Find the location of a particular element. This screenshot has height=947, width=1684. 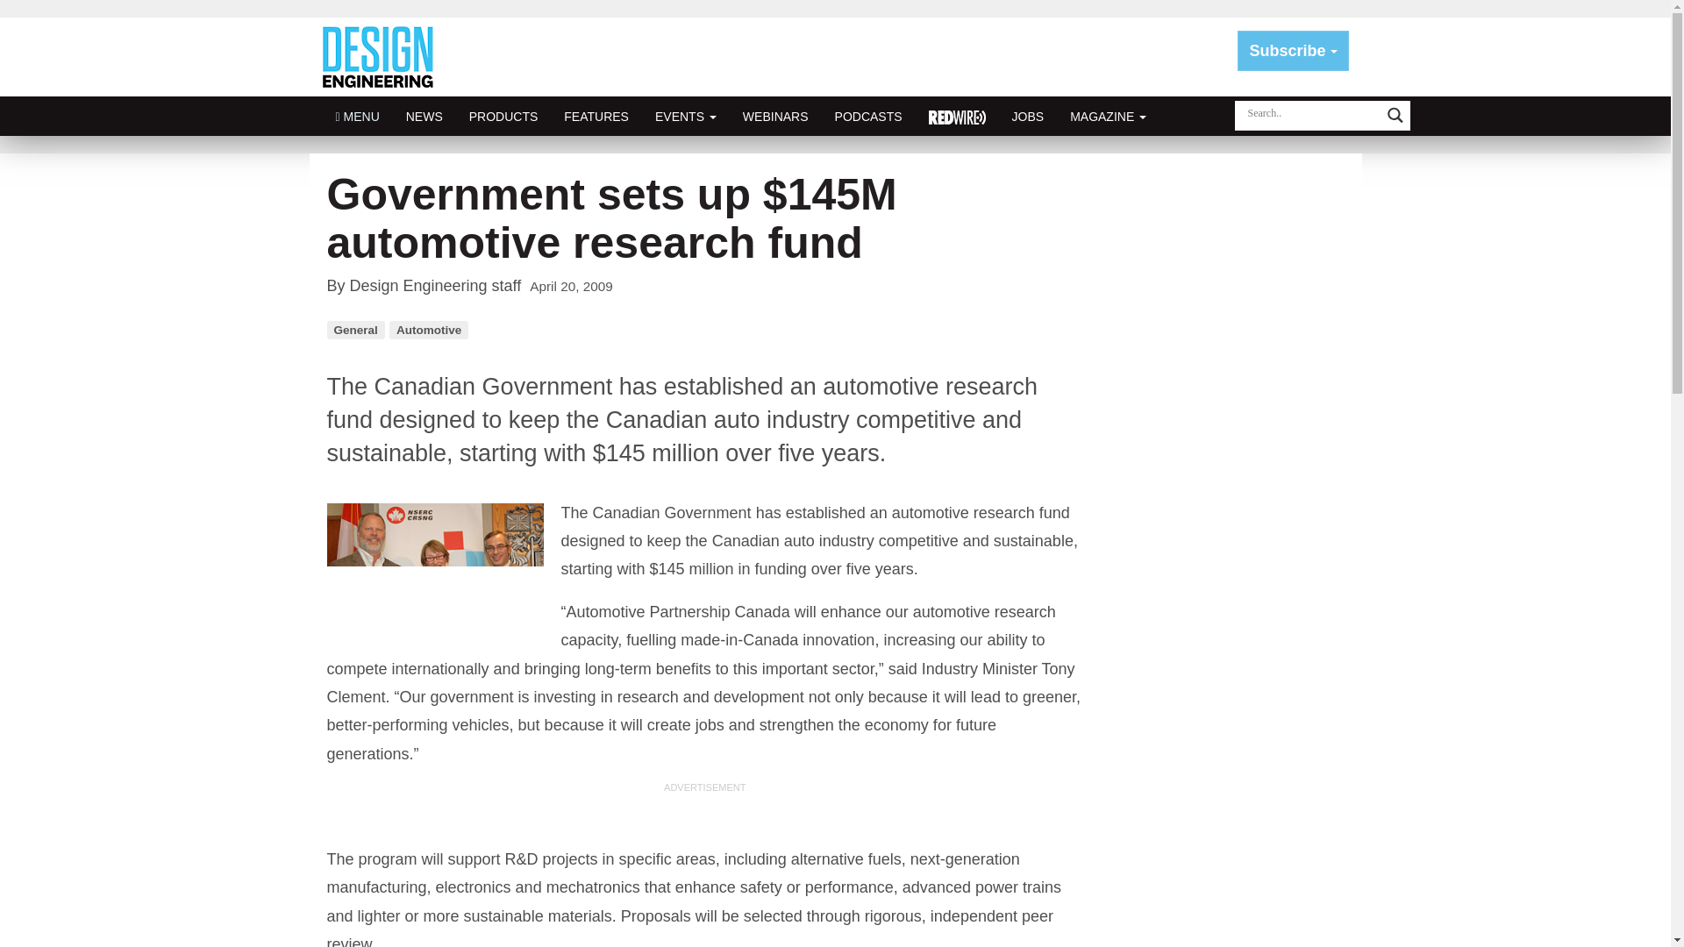

Subscribe is located at coordinates (1293, 51).